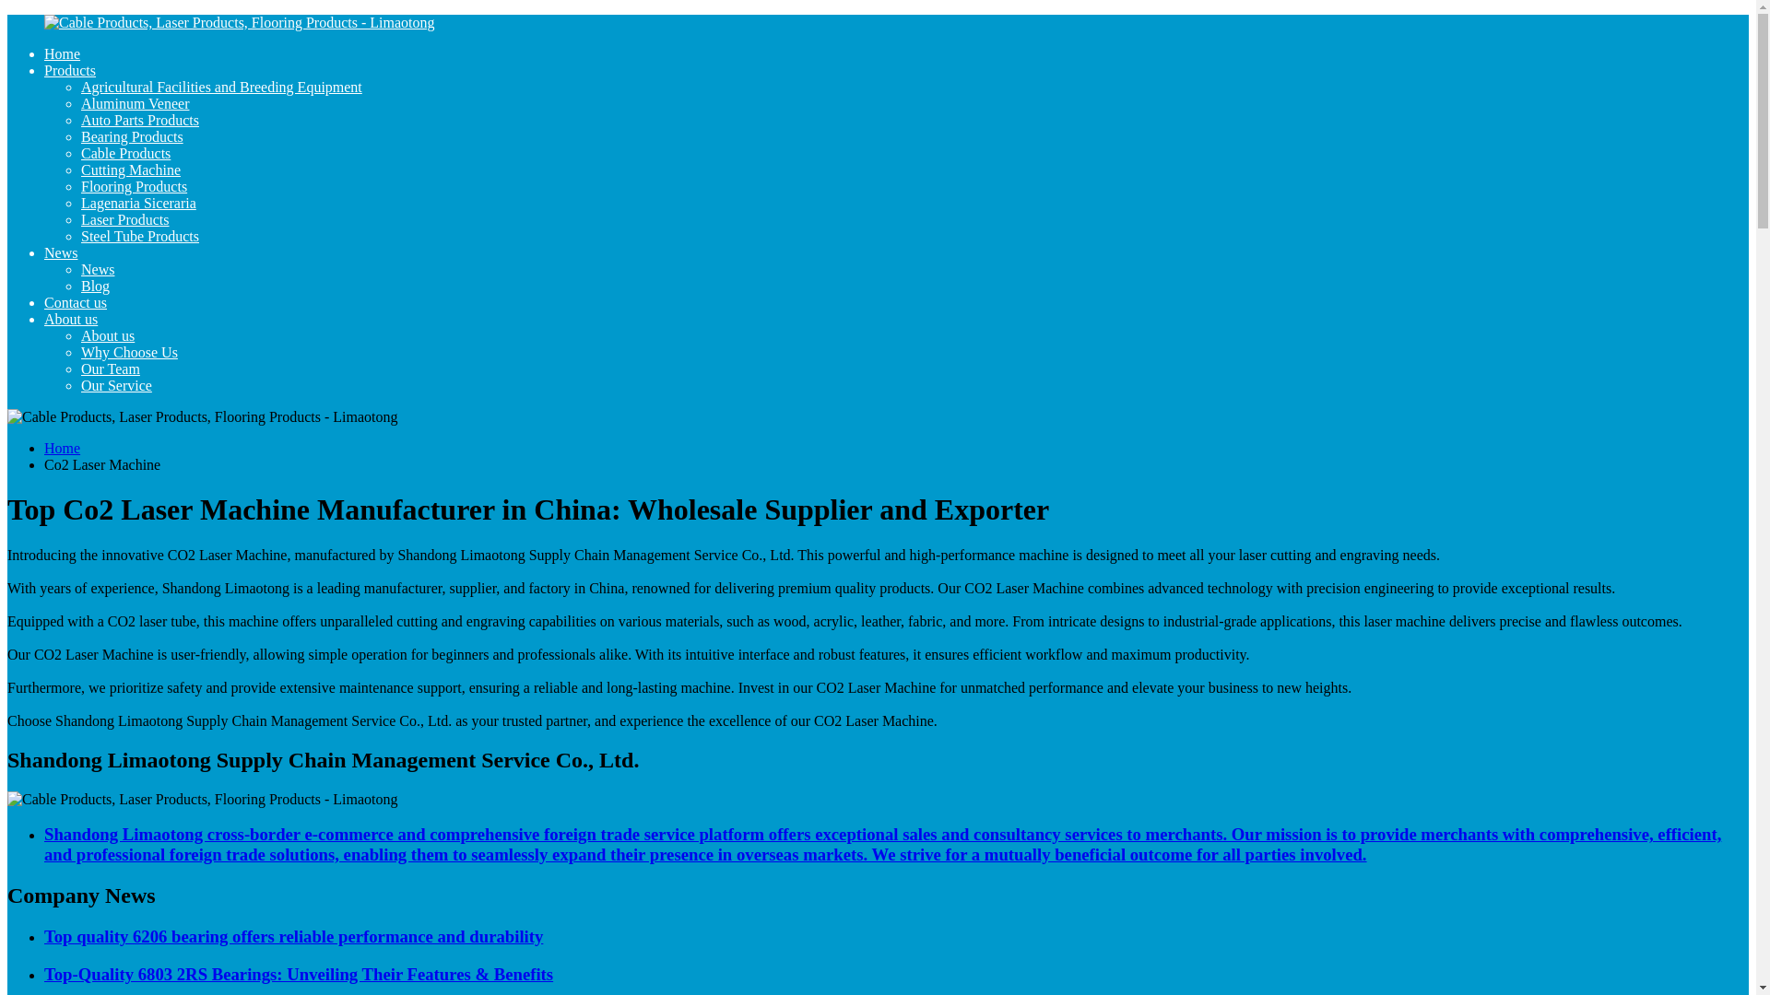 The image size is (1770, 995). Describe the element at coordinates (125, 219) in the screenshot. I see `Laser Products` at that location.